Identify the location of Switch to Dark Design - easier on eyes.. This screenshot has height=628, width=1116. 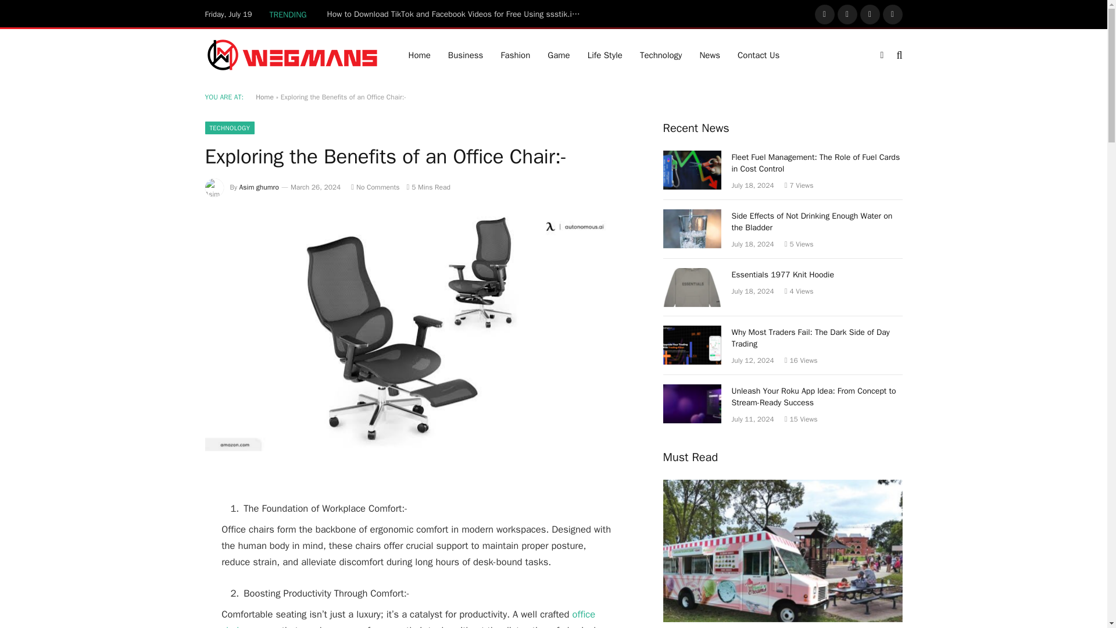
(881, 55).